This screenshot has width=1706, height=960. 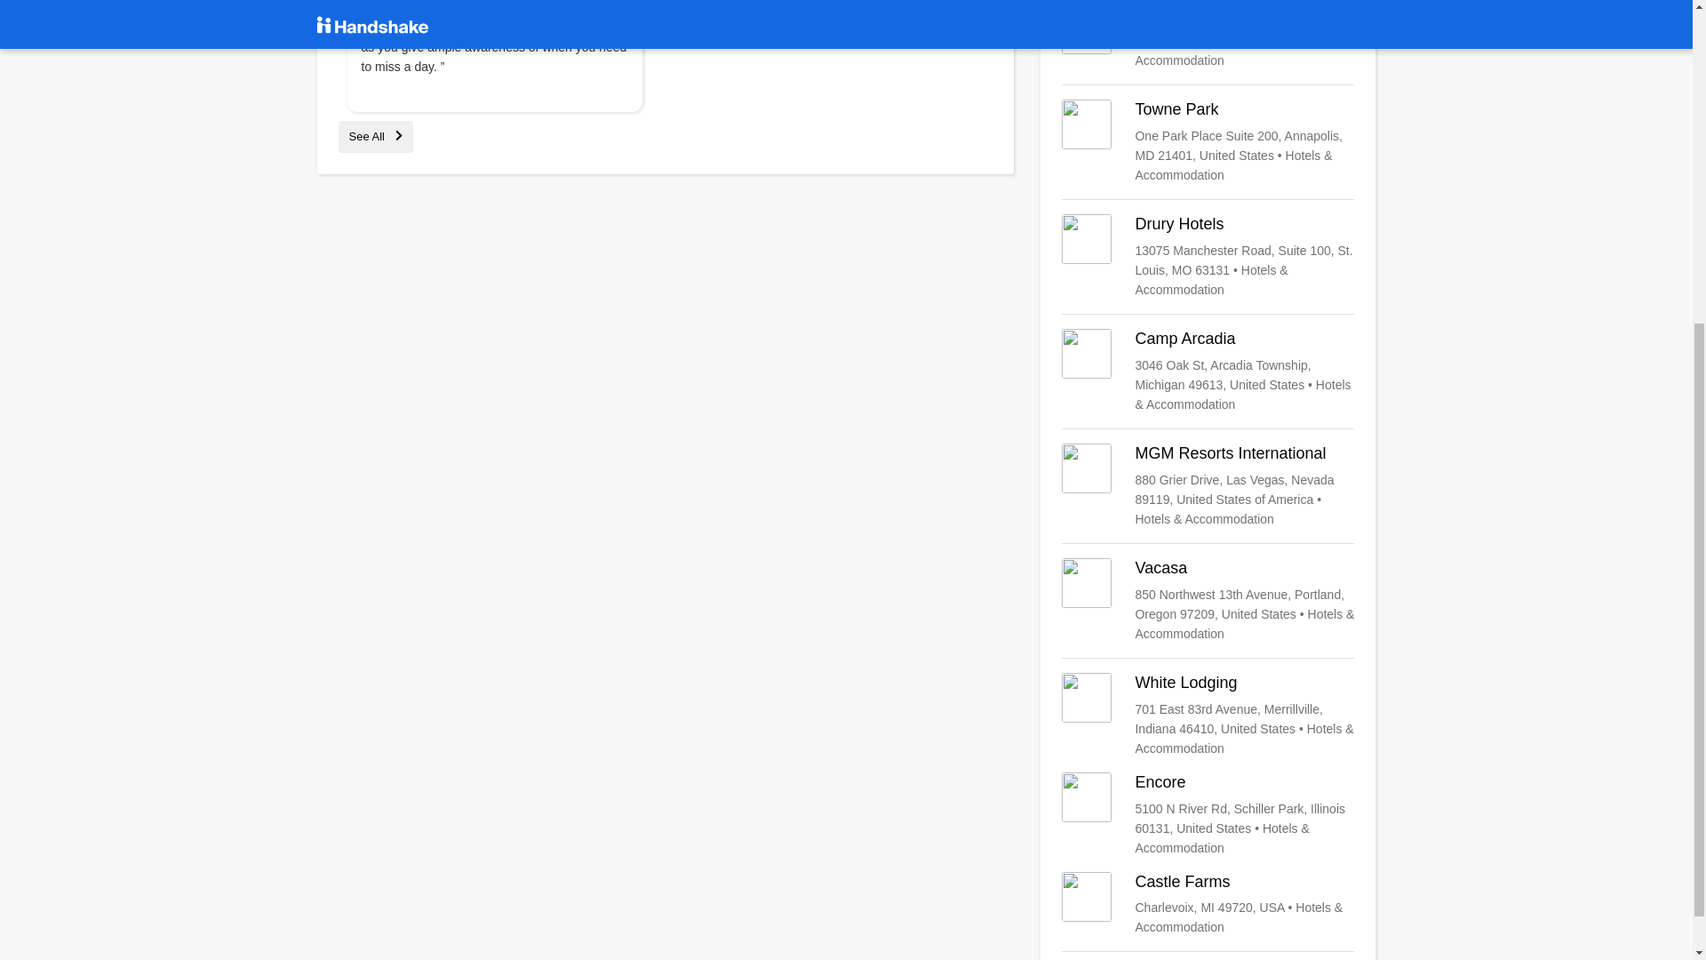 I want to click on Towne Park, so click(x=1208, y=142).